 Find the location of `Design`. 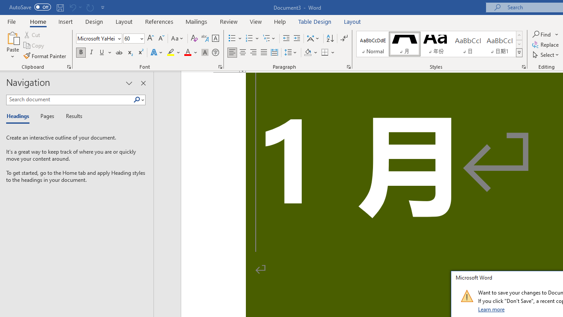

Design is located at coordinates (94, 21).